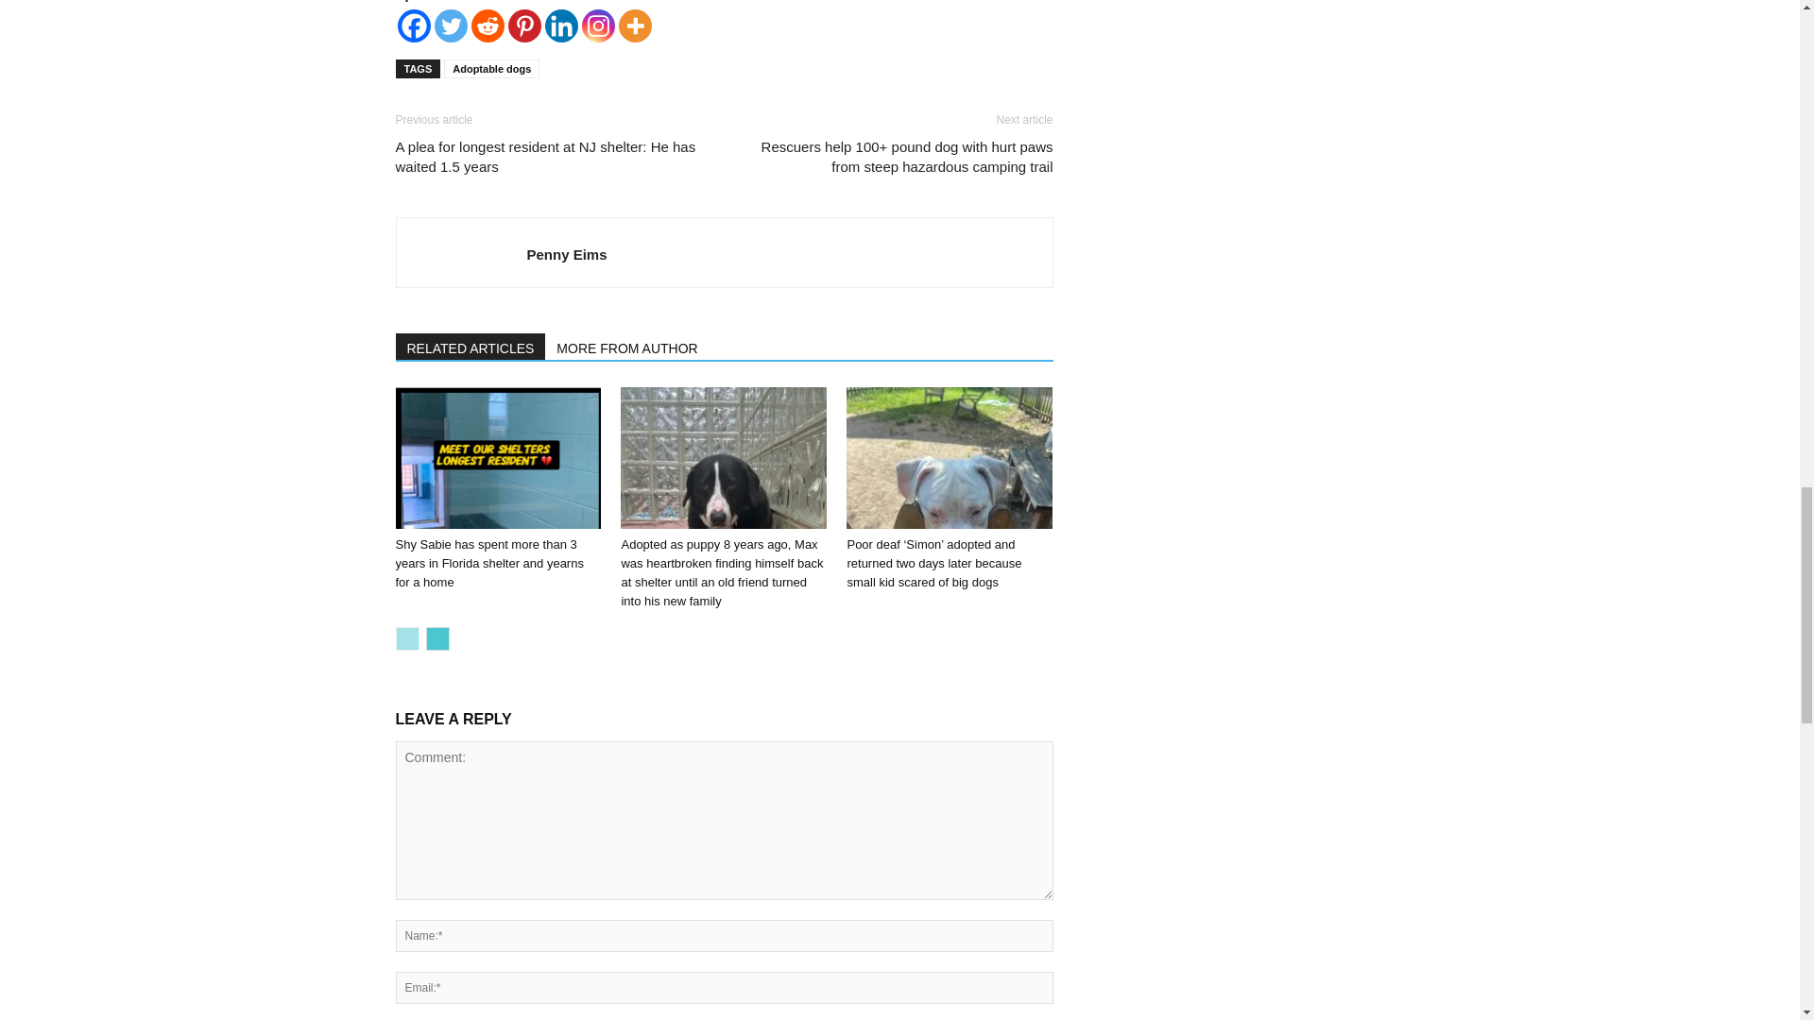 Image resolution: width=1814 pixels, height=1020 pixels. Describe the element at coordinates (487, 25) in the screenshot. I see `Reddit` at that location.